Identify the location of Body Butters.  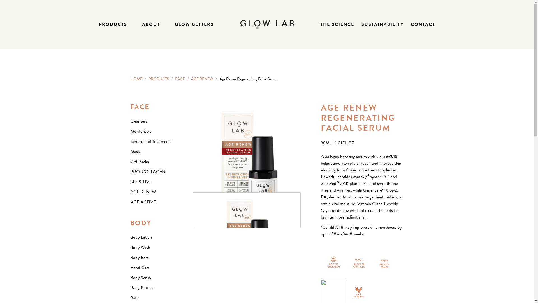
(142, 288).